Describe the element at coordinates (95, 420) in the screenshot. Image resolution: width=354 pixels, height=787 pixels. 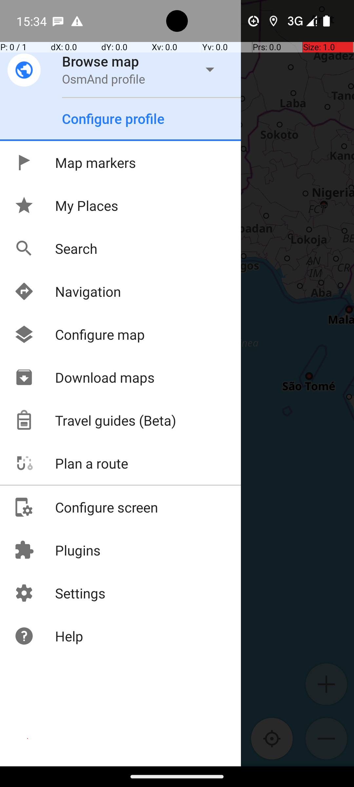
I see `Travel guides (Beta)` at that location.